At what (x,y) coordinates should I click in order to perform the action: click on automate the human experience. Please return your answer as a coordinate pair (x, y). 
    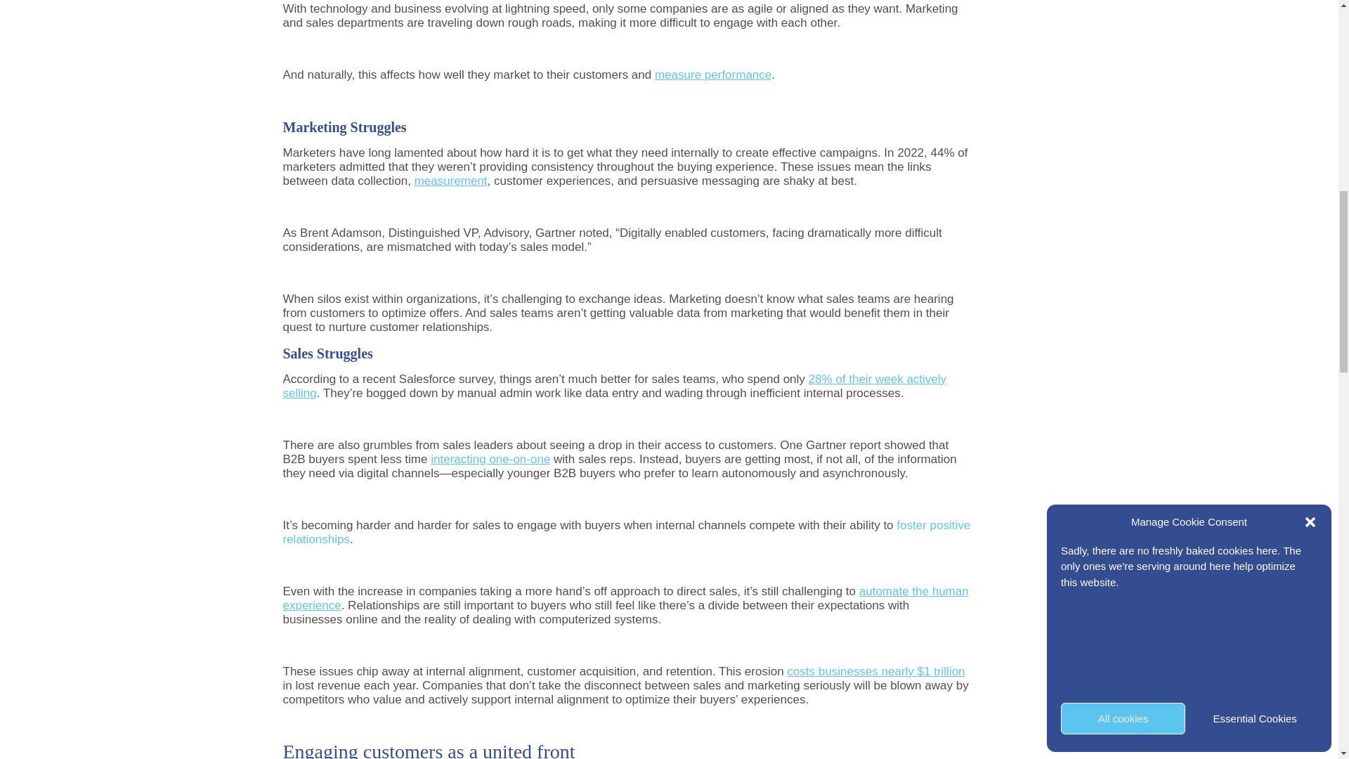
    Looking at the image, I should click on (625, 597).